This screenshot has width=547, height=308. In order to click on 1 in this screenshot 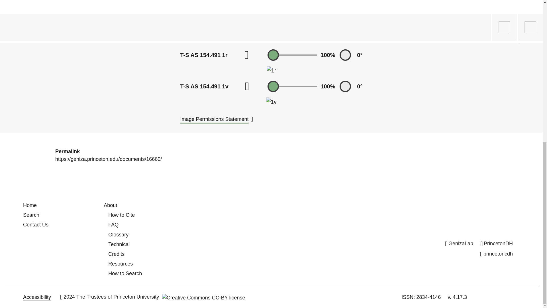, I will do `click(292, 86)`.